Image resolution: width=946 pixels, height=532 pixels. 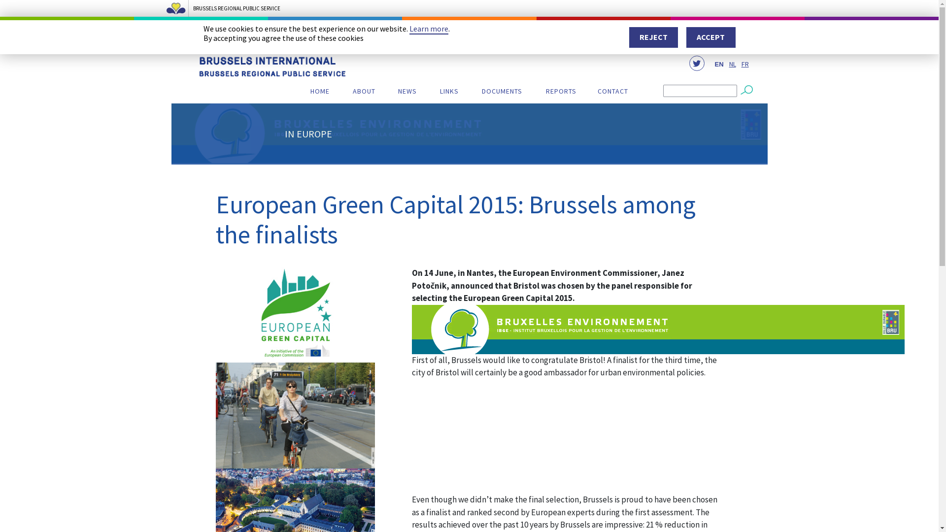 I want to click on Learn more, so click(x=429, y=29).